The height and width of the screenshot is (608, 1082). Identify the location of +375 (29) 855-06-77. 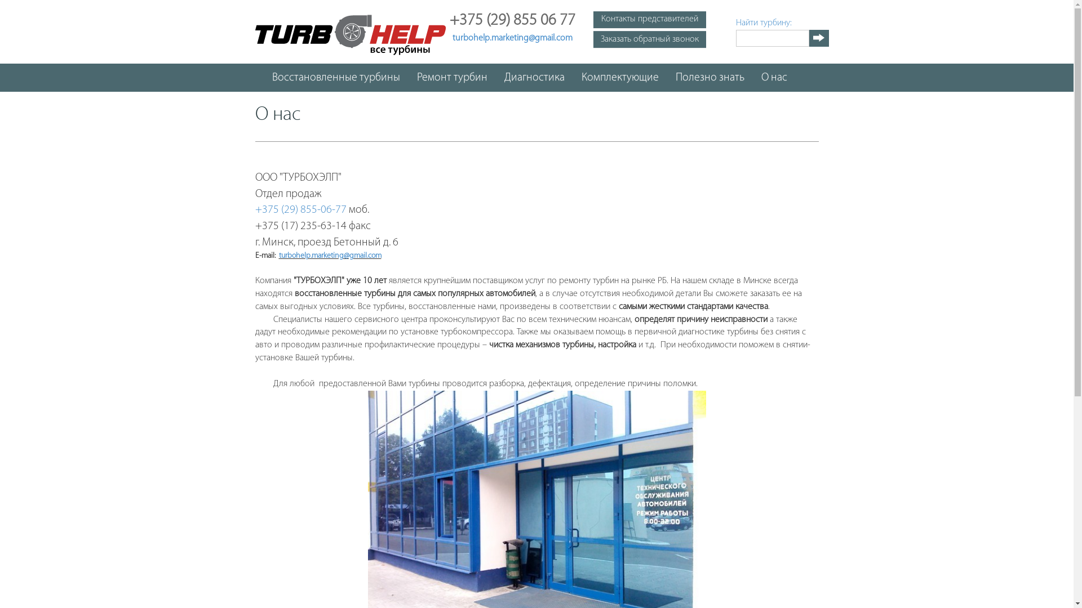
(300, 210).